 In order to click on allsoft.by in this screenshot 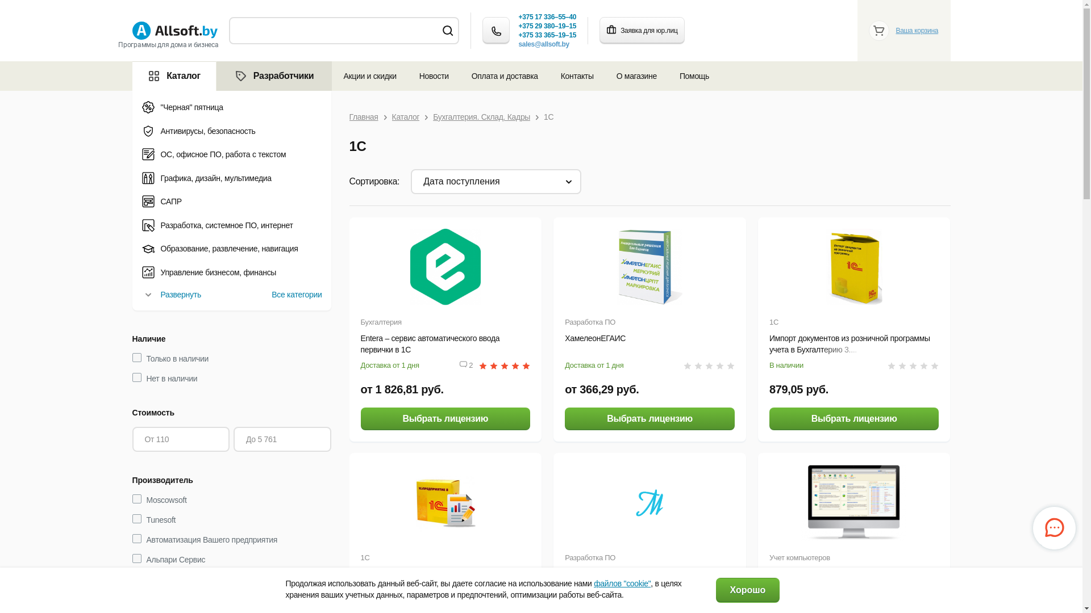, I will do `click(174, 31)`.